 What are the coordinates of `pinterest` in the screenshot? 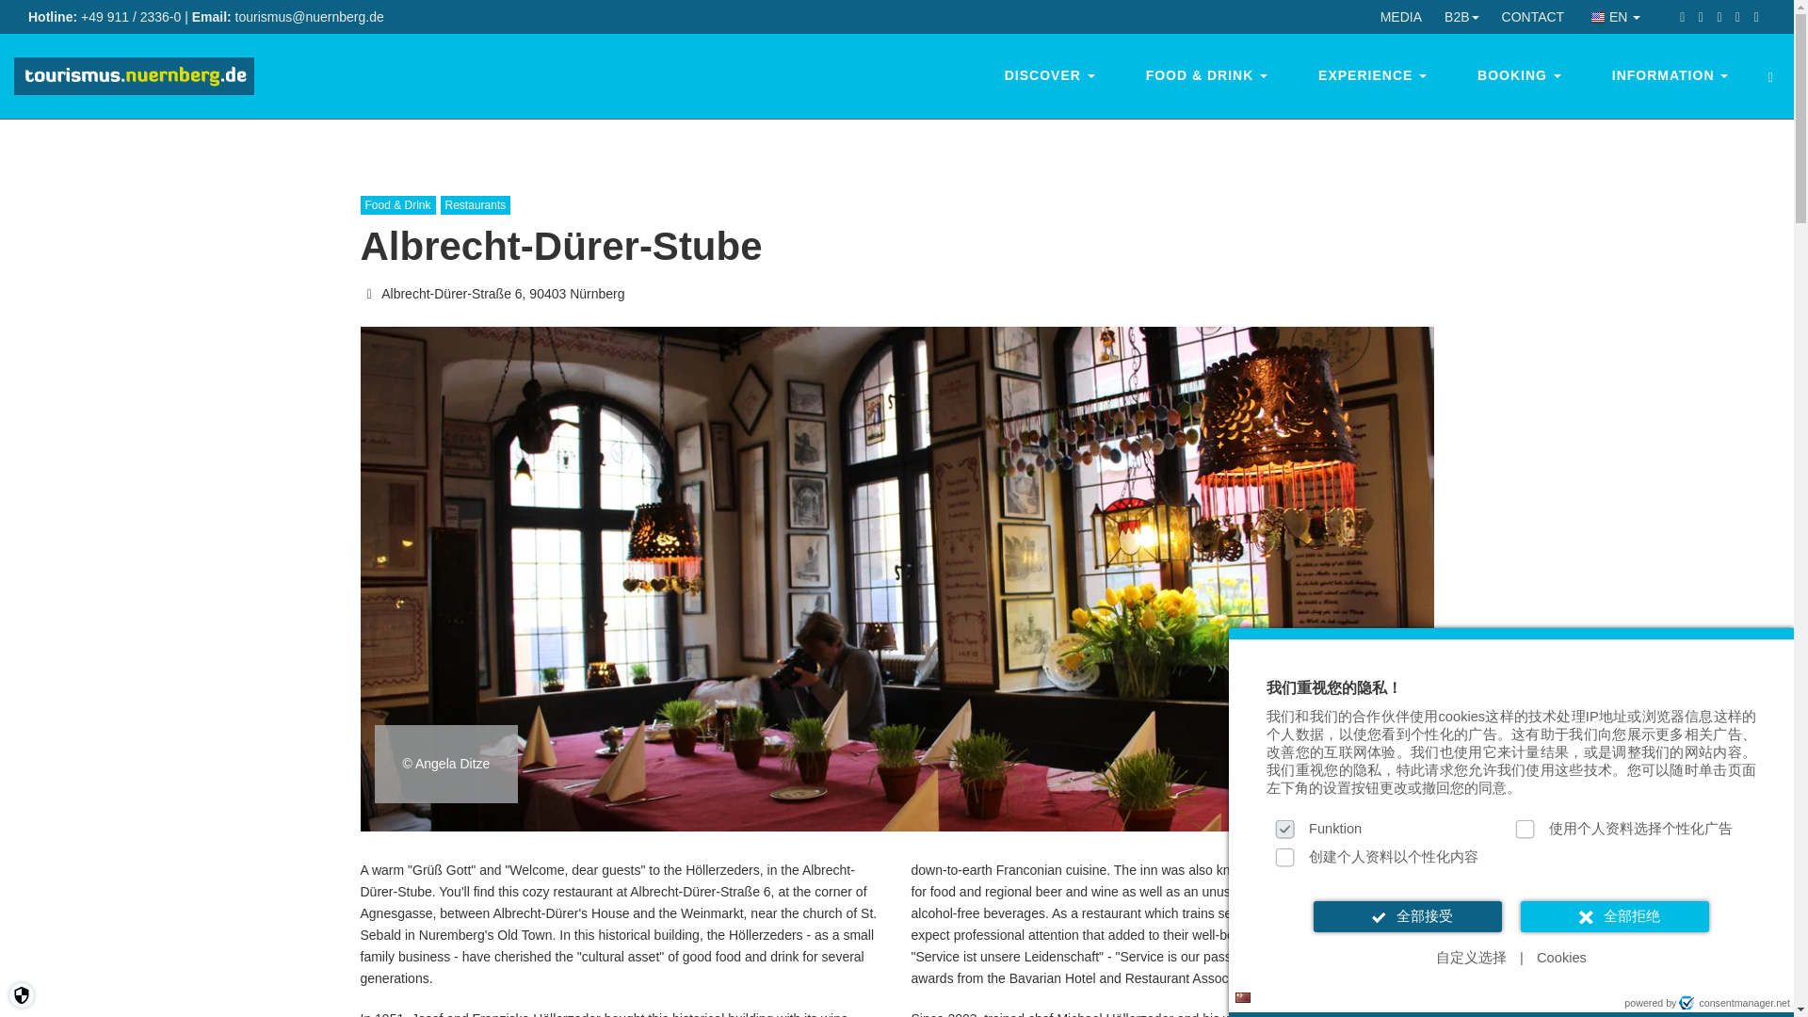 It's located at (1719, 16).